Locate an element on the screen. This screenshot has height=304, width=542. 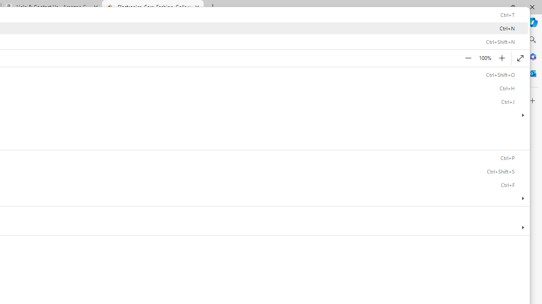
Industrial equipment is located at coordinates (75, 84).